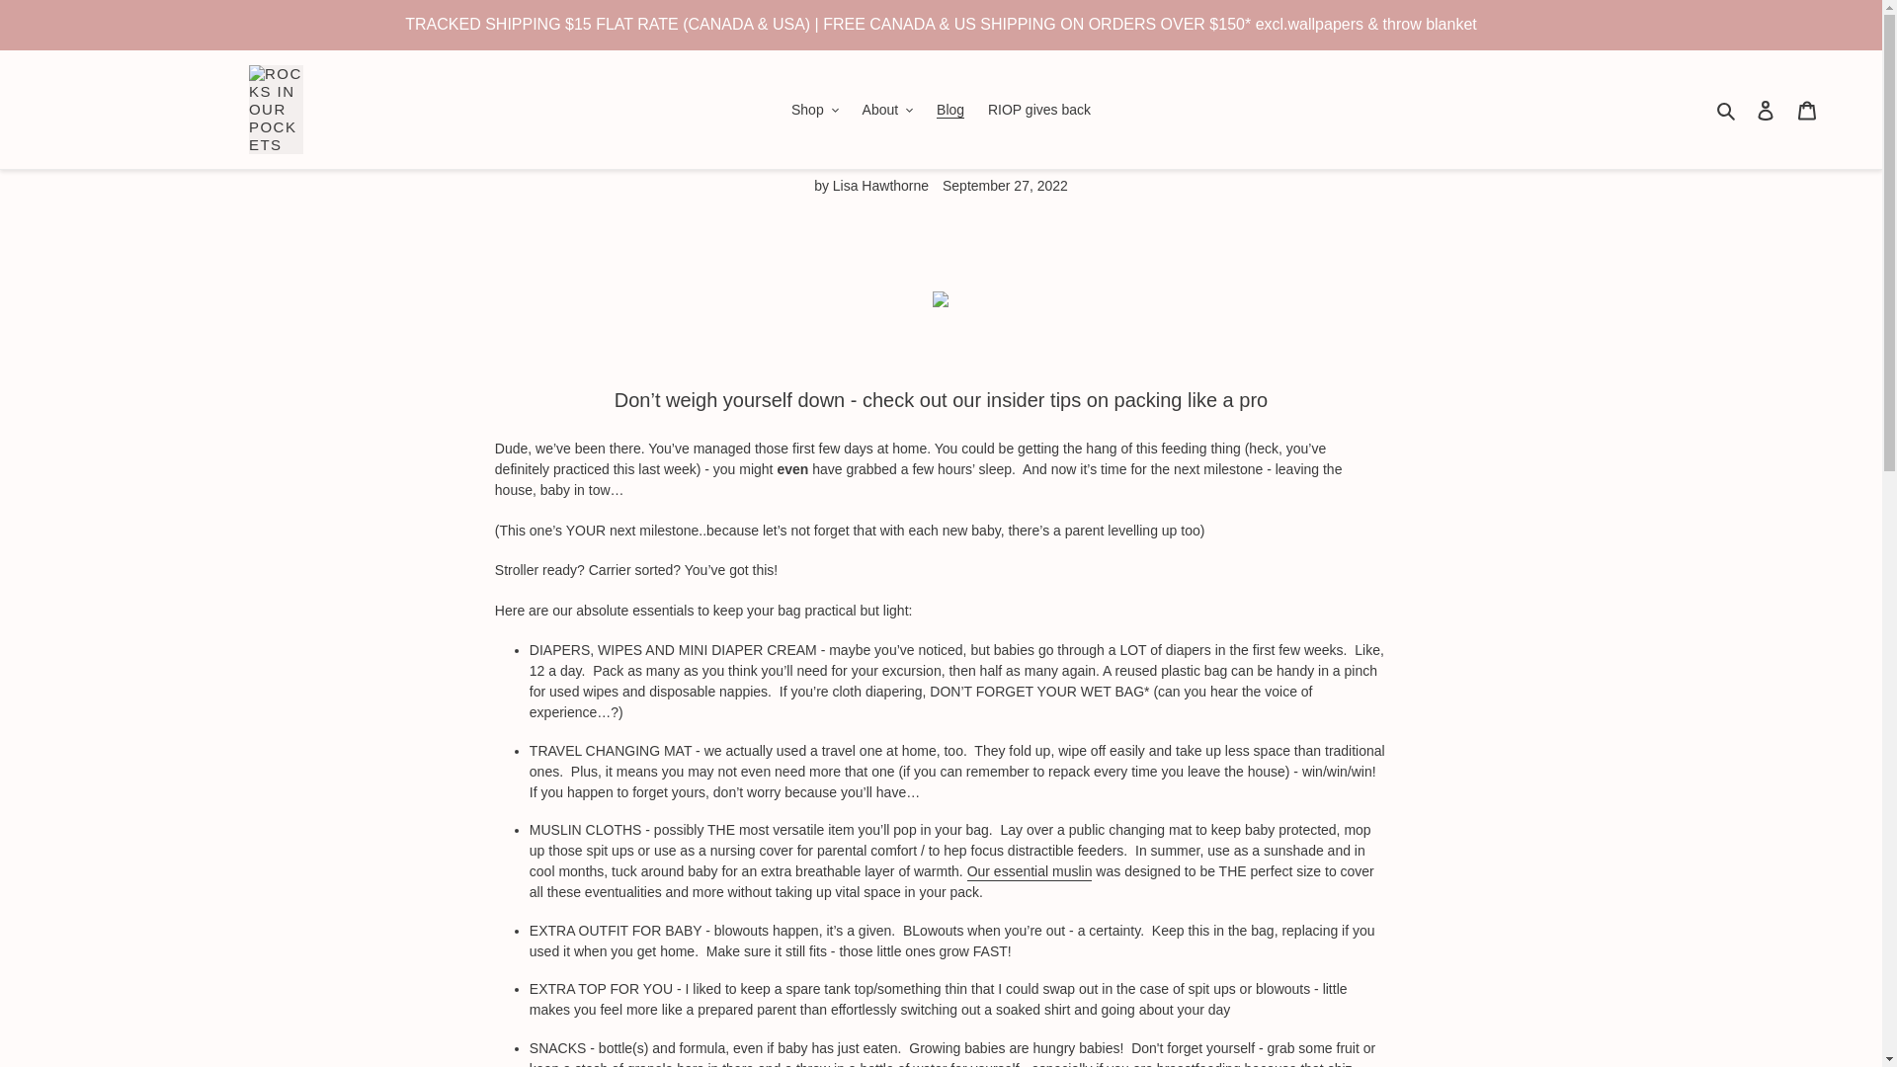  Describe the element at coordinates (1727, 109) in the screenshot. I see `Search` at that location.